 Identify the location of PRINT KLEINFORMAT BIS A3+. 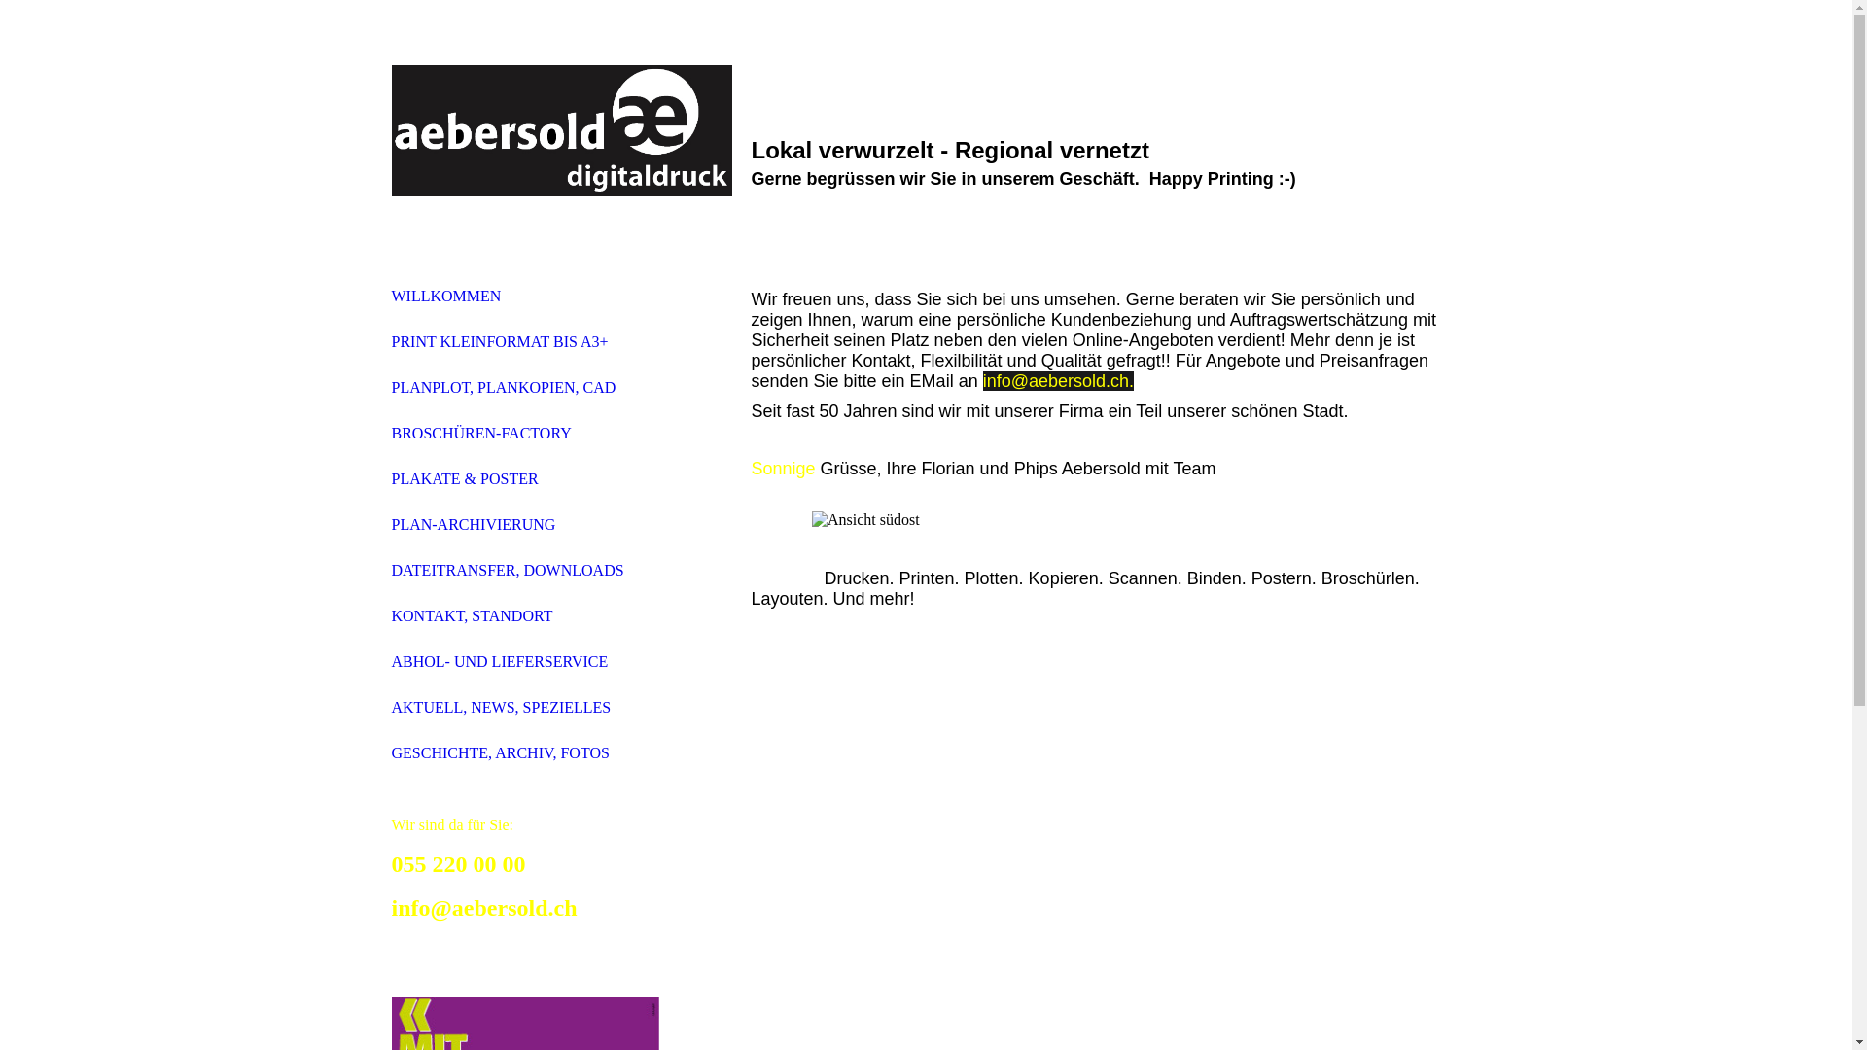
(500, 342).